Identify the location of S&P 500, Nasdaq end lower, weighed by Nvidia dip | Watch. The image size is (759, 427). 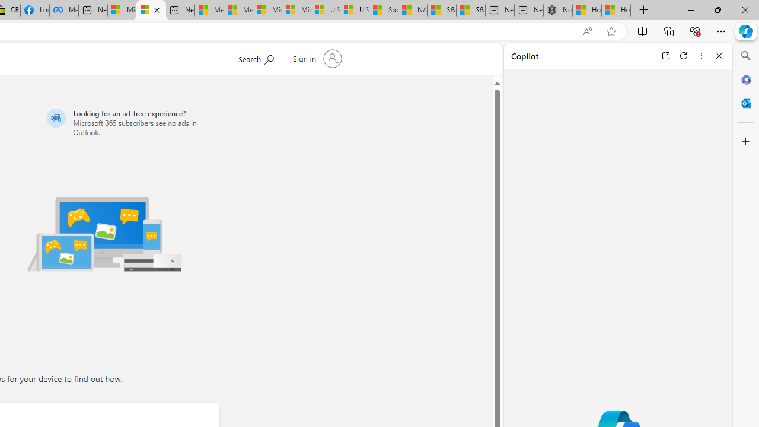
(471, 11).